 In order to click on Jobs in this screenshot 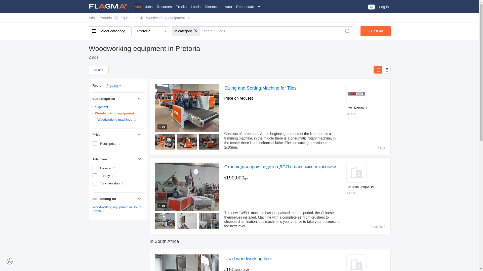, I will do `click(149, 7)`.